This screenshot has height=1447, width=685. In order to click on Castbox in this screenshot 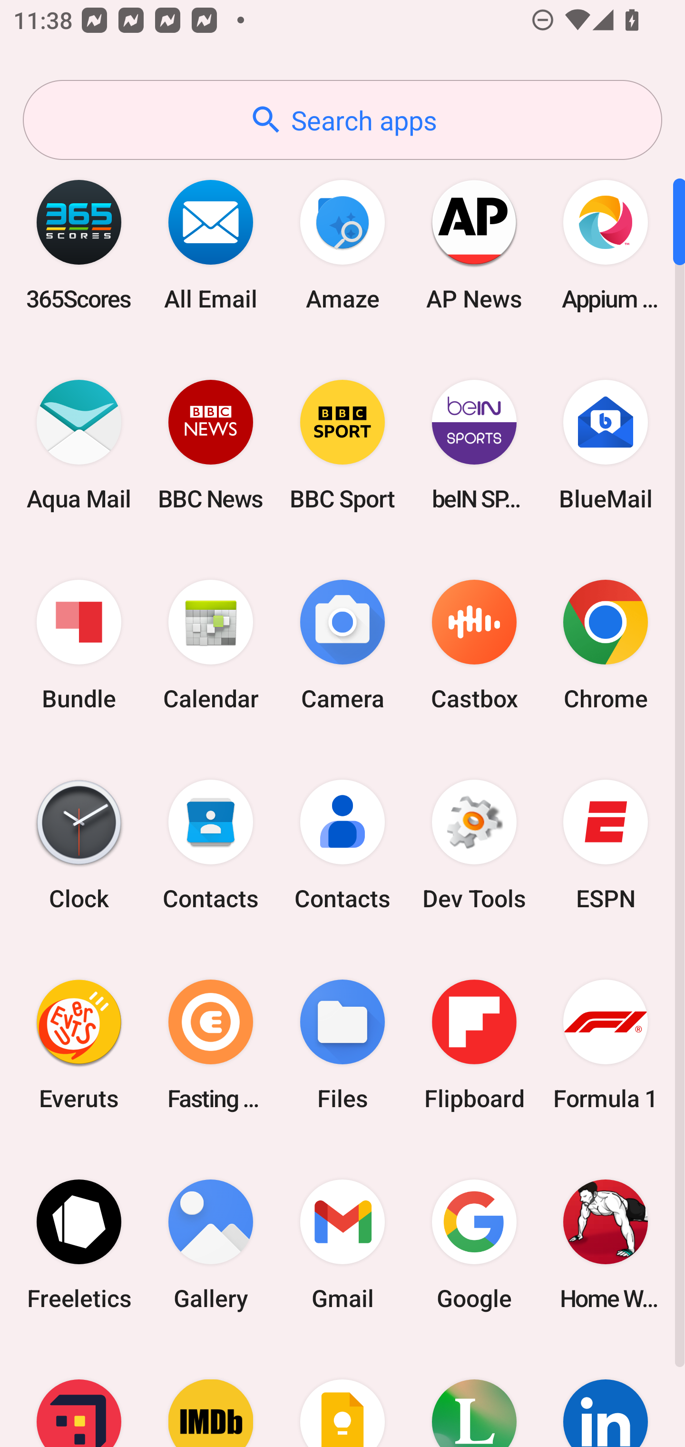, I will do `click(474, 645)`.